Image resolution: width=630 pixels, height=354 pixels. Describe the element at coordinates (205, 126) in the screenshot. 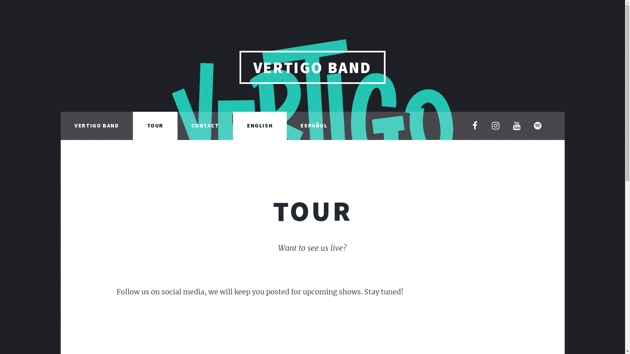

I see `CONTACT` at that location.